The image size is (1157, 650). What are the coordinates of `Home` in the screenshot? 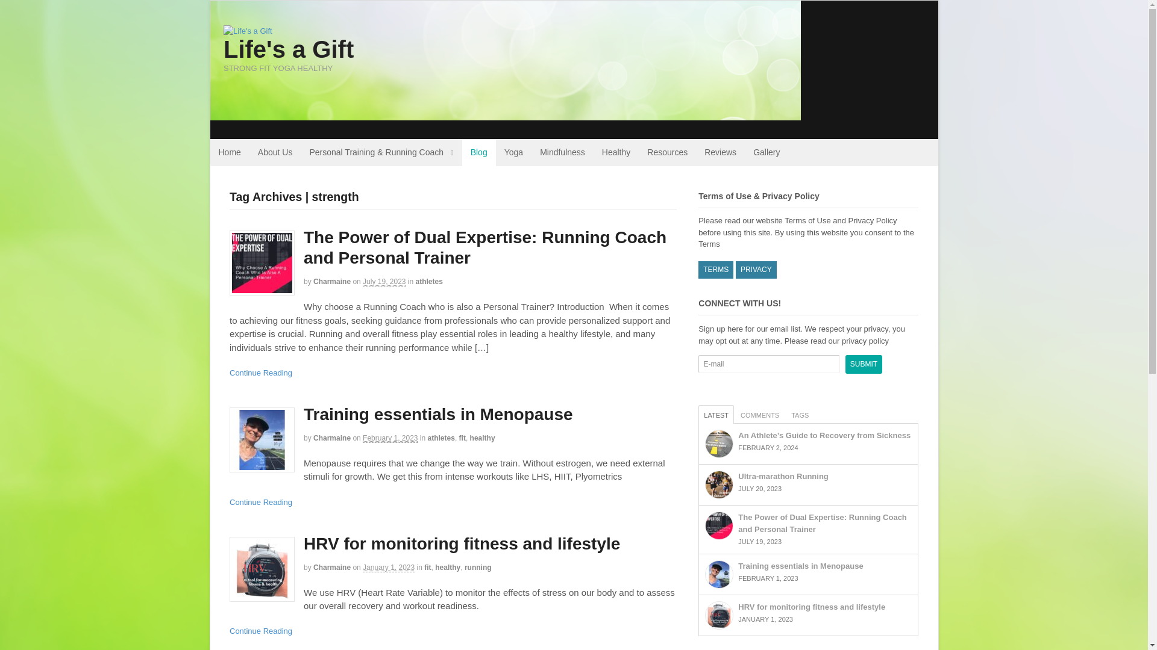 It's located at (229, 153).